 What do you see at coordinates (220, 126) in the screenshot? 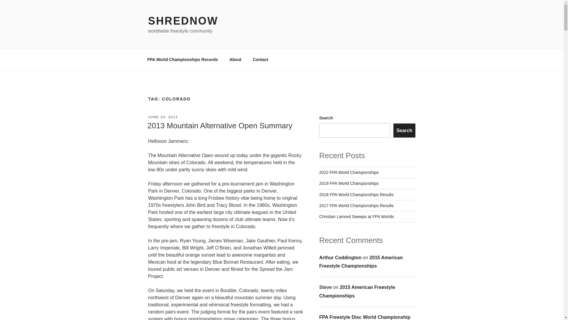
I see `2013 Mountain Alternative Open Summary` at bounding box center [220, 126].